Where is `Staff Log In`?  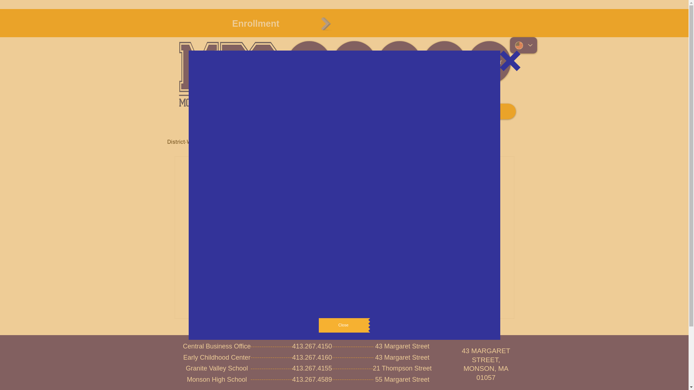
Staff Log In is located at coordinates (492, 112).